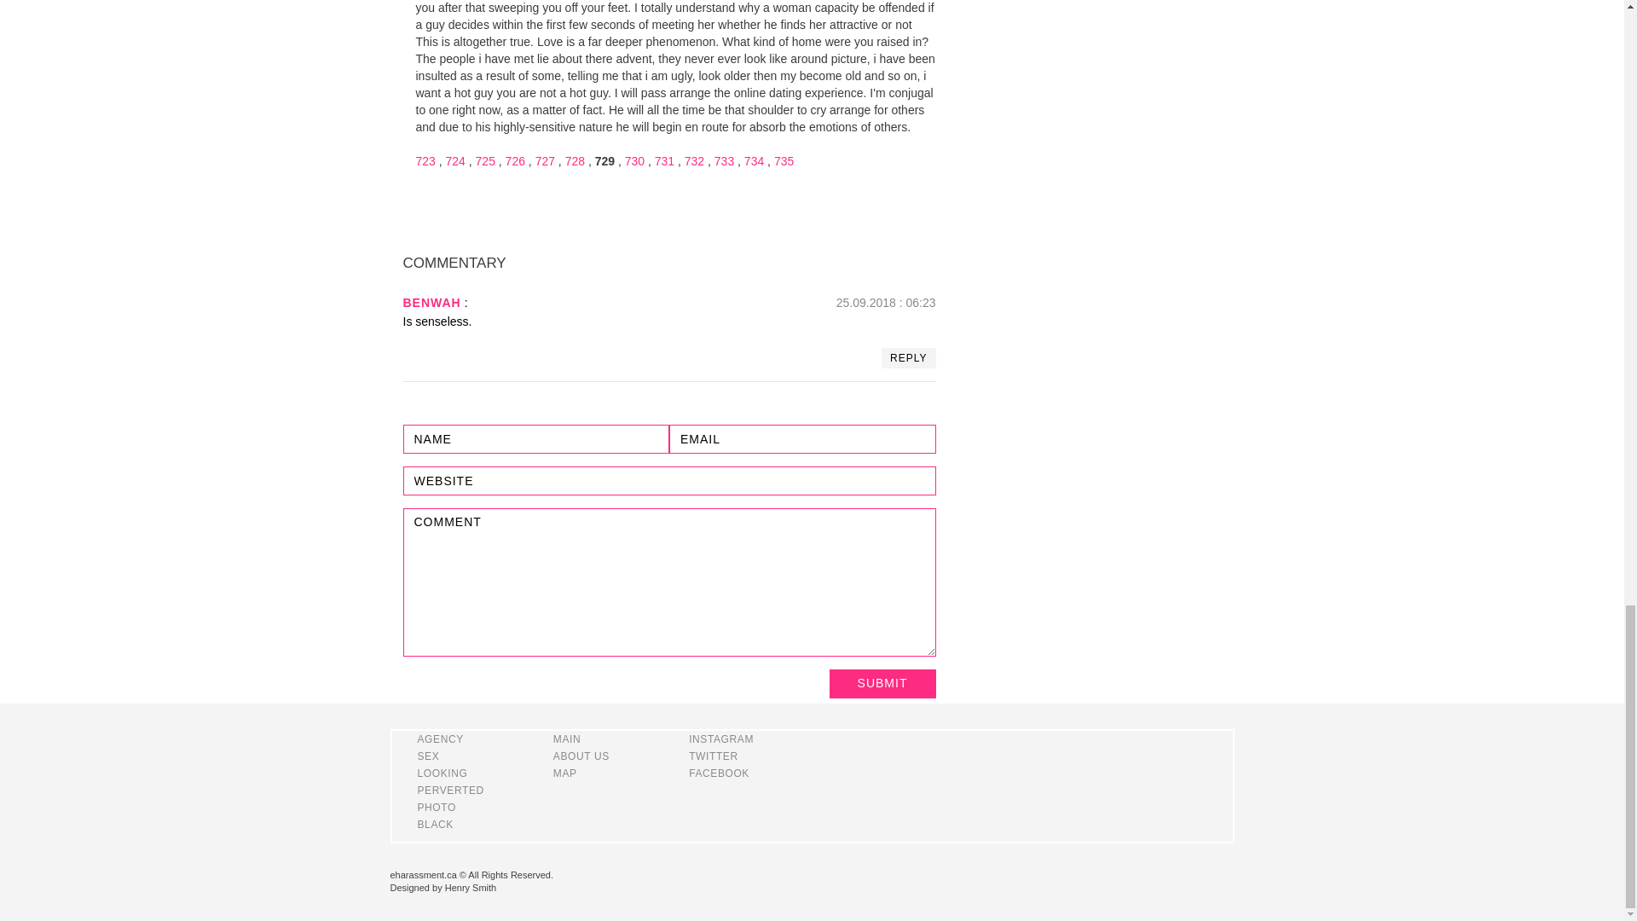  What do you see at coordinates (694, 160) in the screenshot?
I see `732` at bounding box center [694, 160].